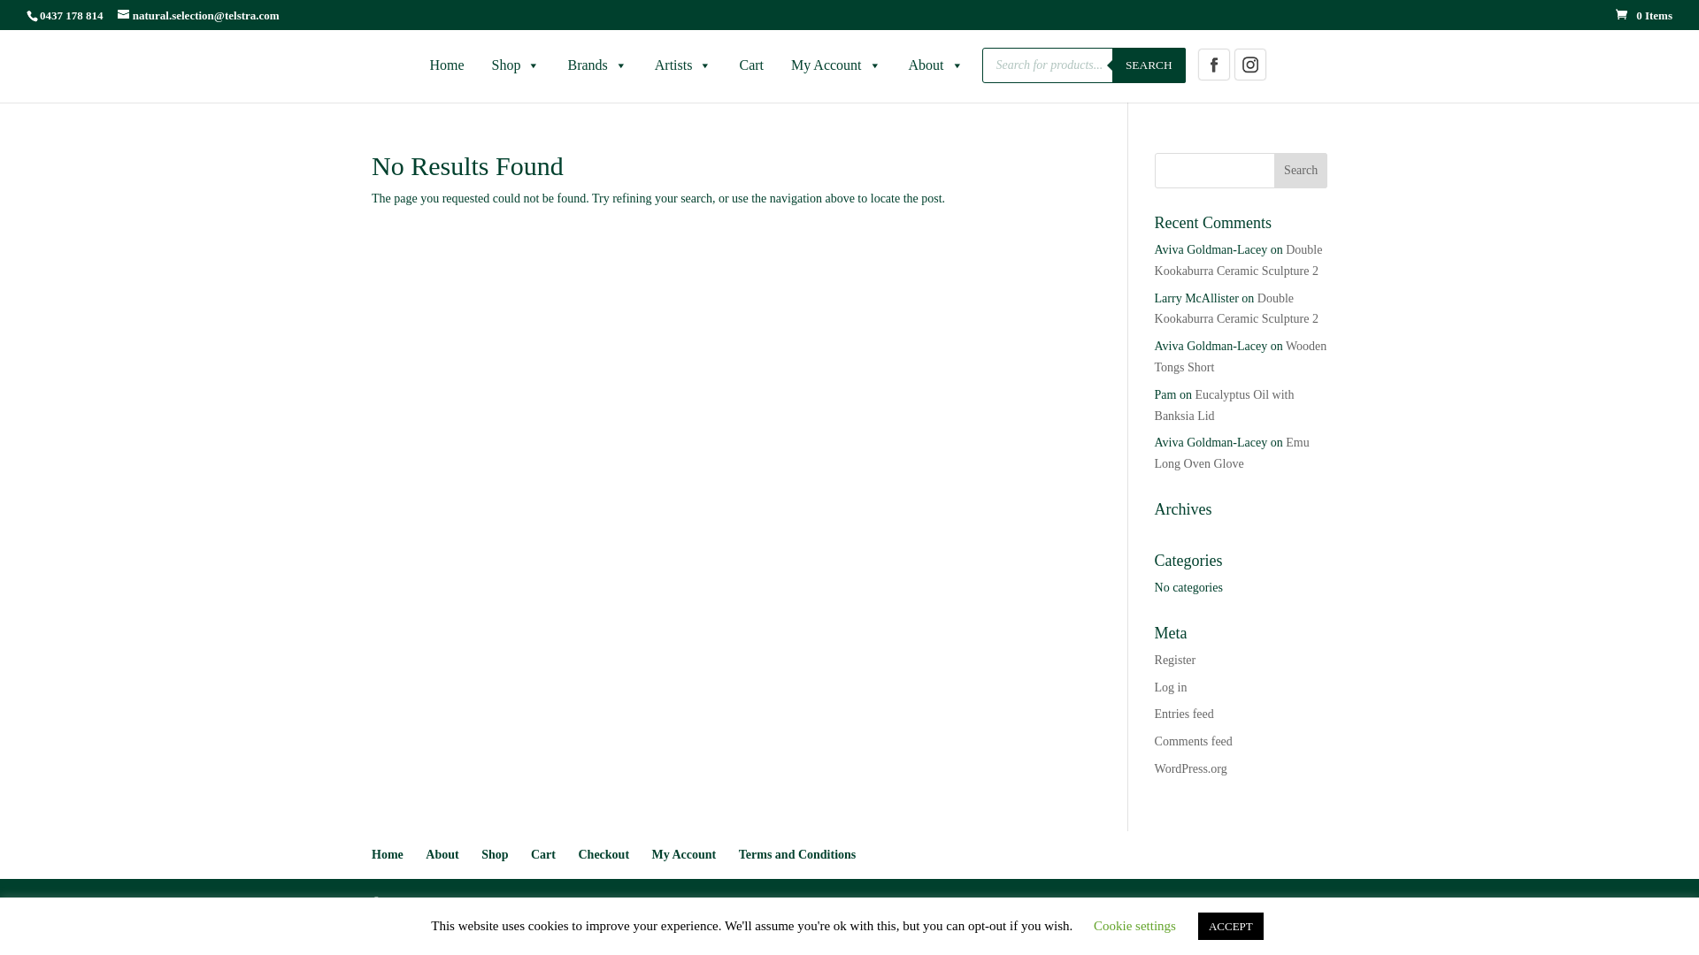 The image size is (1699, 955). I want to click on Log in, so click(1172, 687).